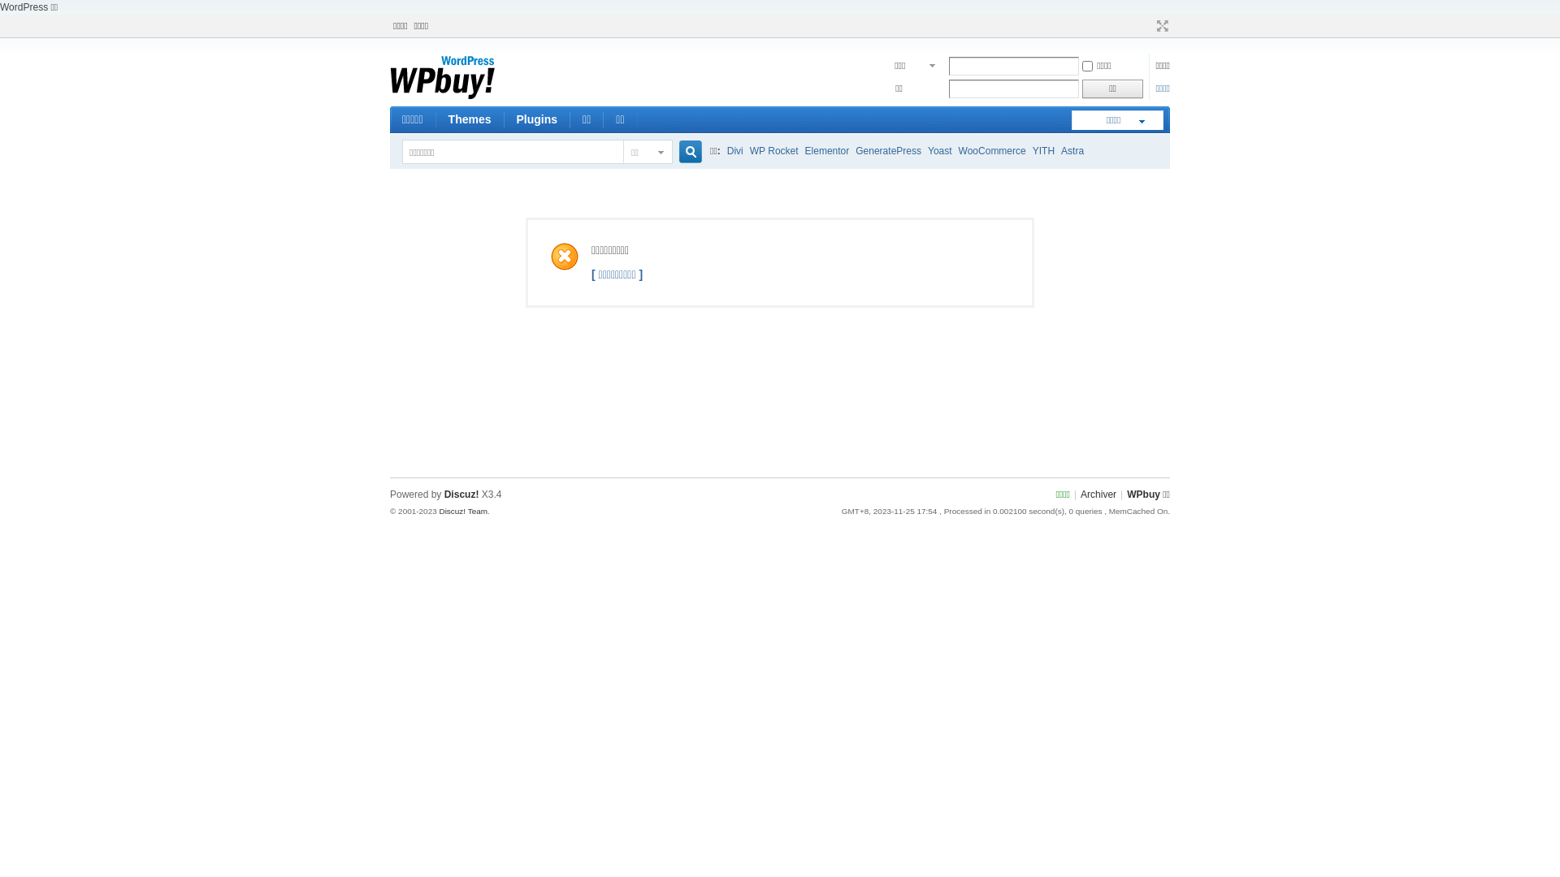  Describe the element at coordinates (774, 151) in the screenshot. I see `WP Rocket` at that location.